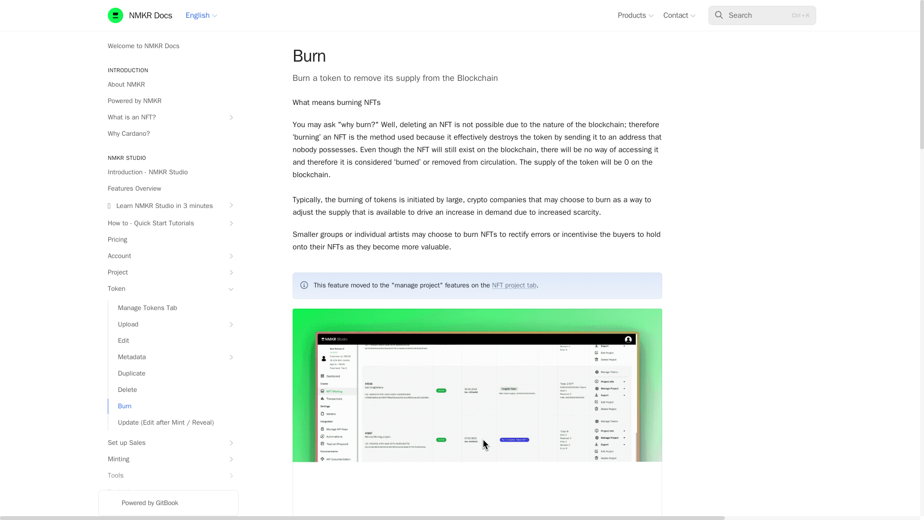  I want to click on Products, so click(635, 15).